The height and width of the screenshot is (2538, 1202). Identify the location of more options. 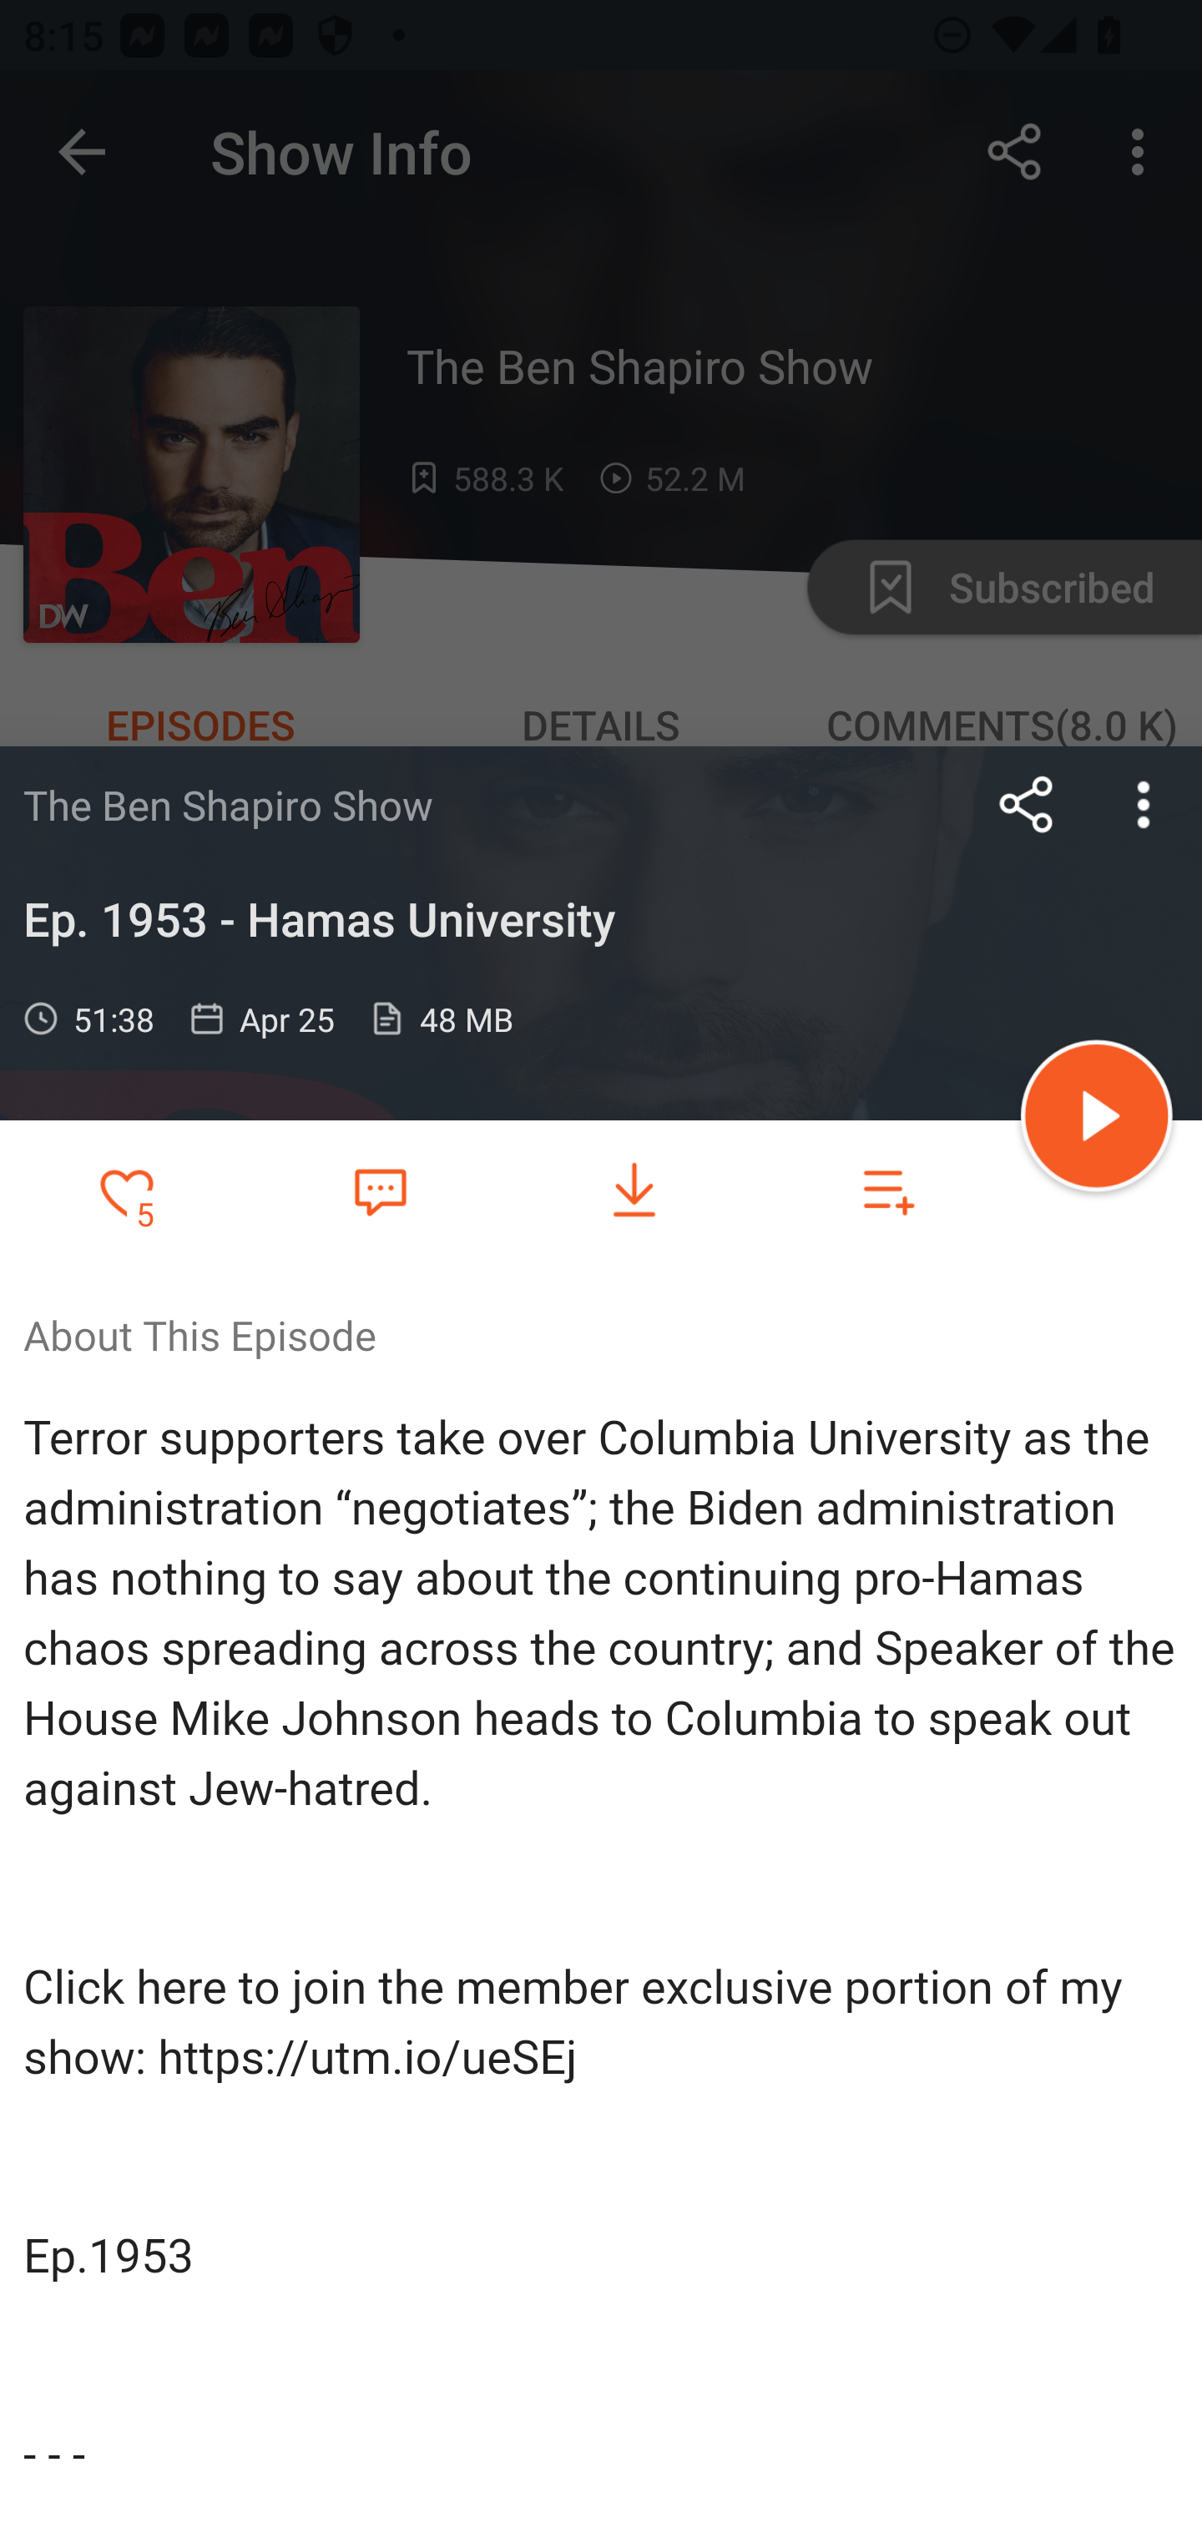
(1144, 804).